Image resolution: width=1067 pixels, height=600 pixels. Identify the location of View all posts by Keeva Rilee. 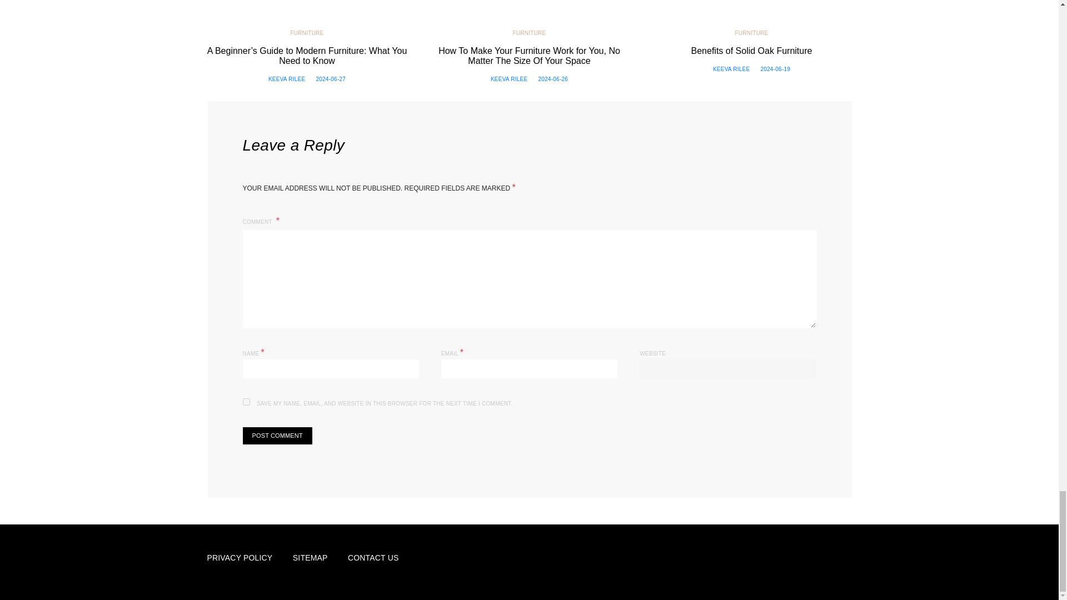
(287, 79).